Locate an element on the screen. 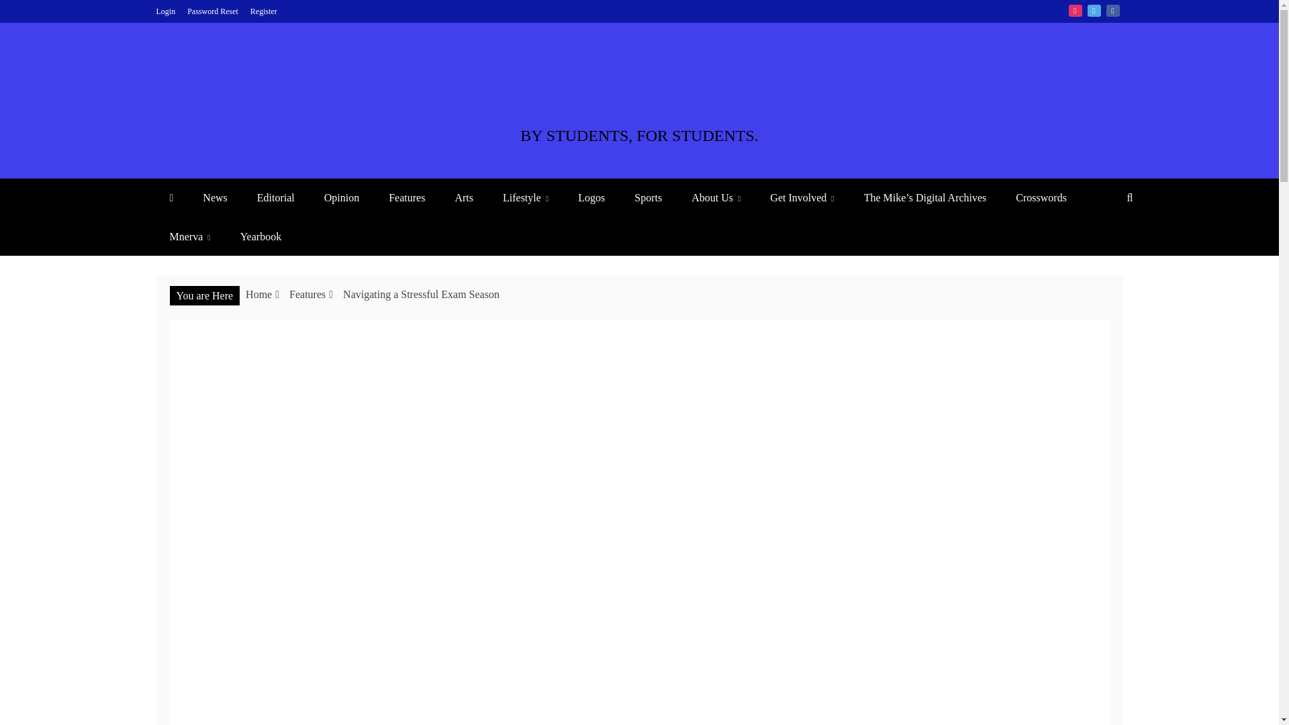 The image size is (1289, 725). Login is located at coordinates (165, 11).